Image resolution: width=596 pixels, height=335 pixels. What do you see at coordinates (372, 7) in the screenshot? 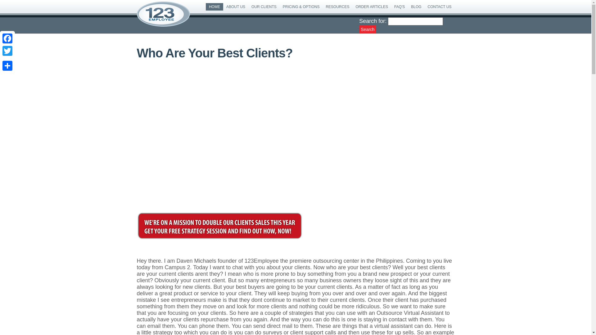
I see `ORDER ARTICLES` at bounding box center [372, 7].